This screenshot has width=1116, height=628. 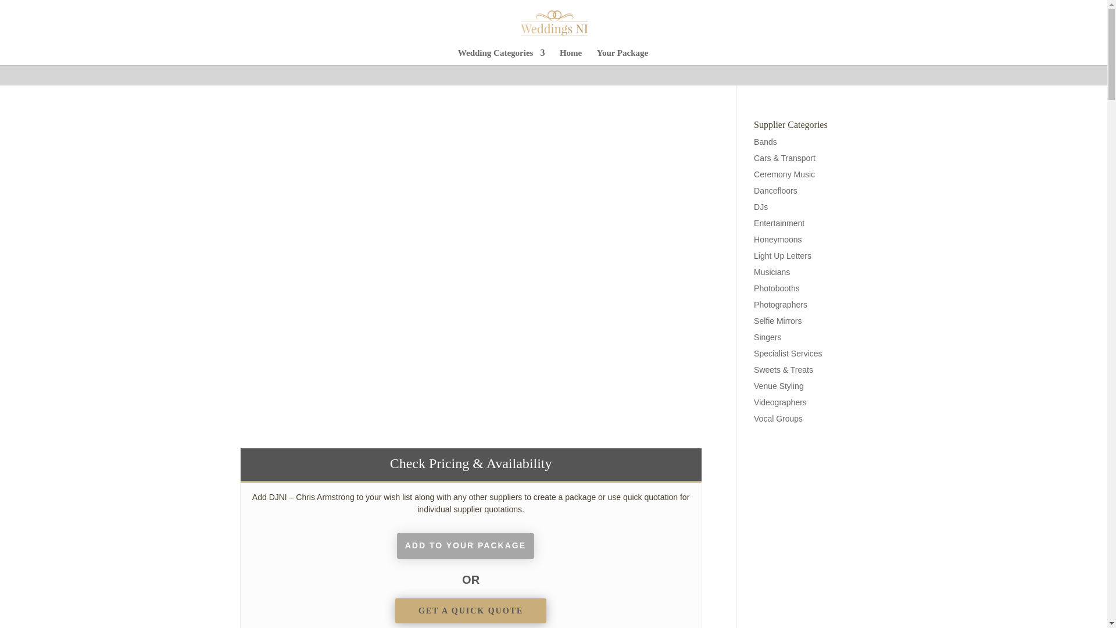 What do you see at coordinates (571, 57) in the screenshot?
I see `Home` at bounding box center [571, 57].